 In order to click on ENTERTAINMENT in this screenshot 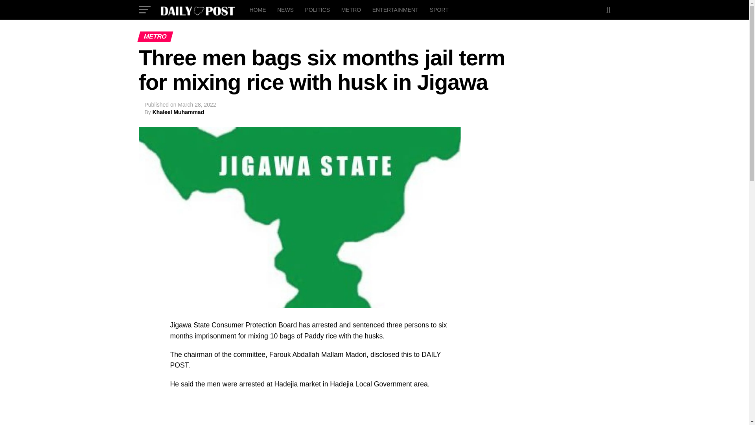, I will do `click(396, 9)`.